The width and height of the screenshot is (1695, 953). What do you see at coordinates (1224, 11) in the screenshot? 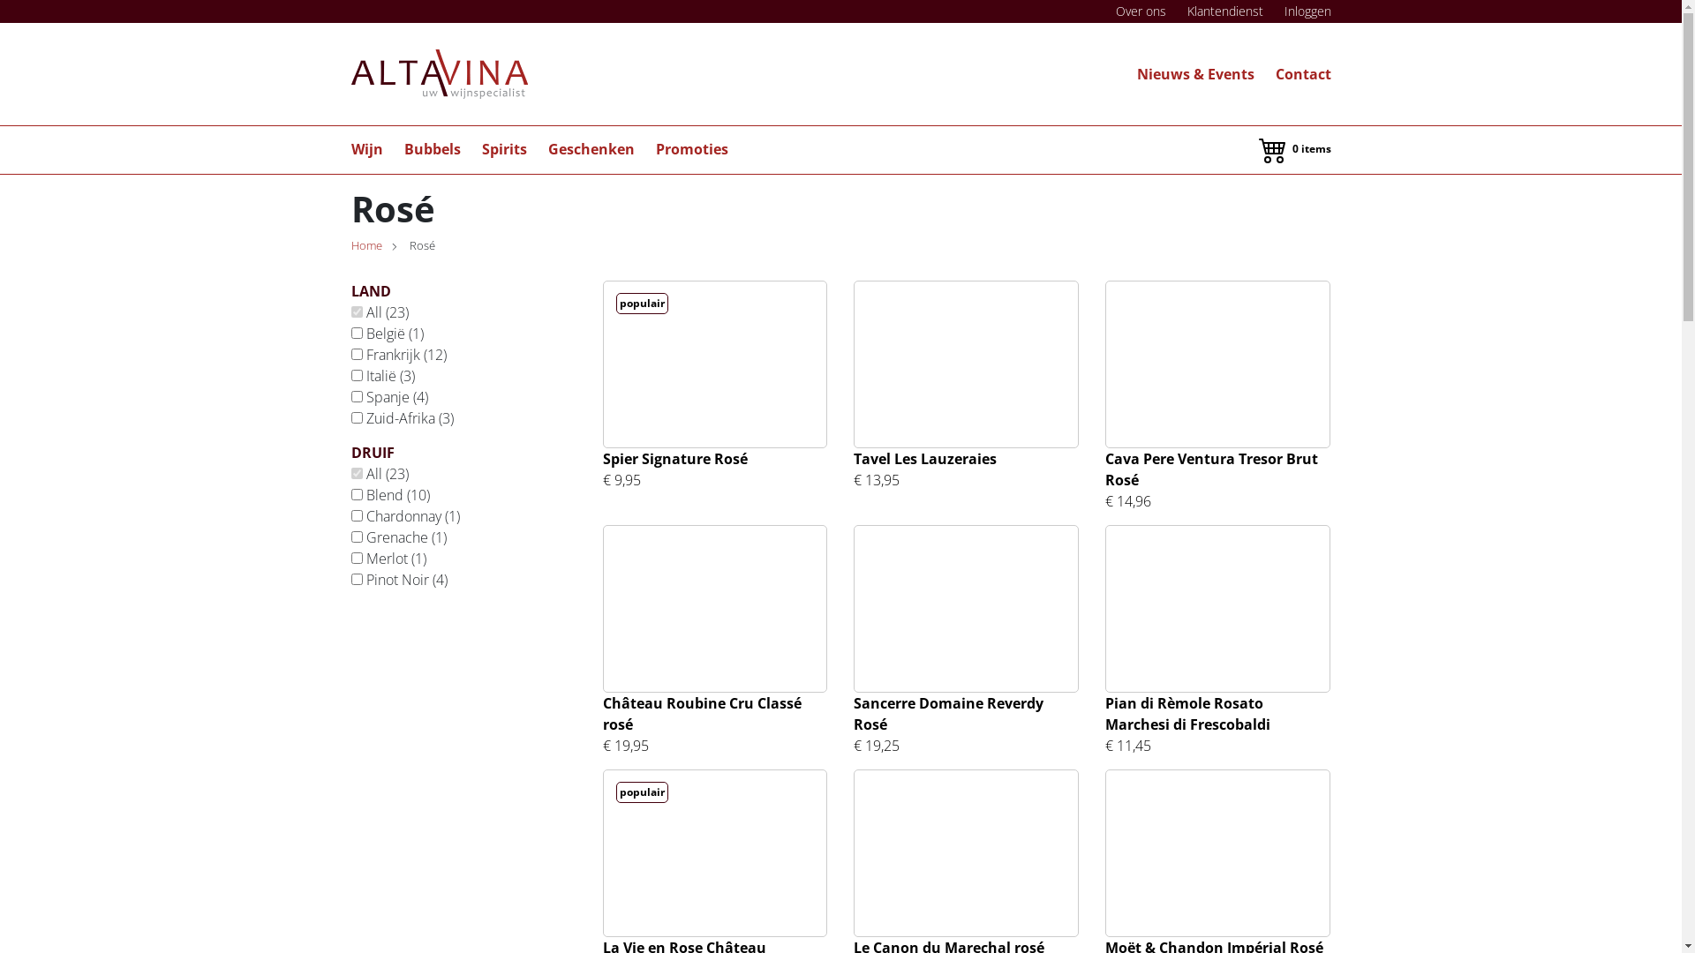
I see `Klantendienst` at bounding box center [1224, 11].